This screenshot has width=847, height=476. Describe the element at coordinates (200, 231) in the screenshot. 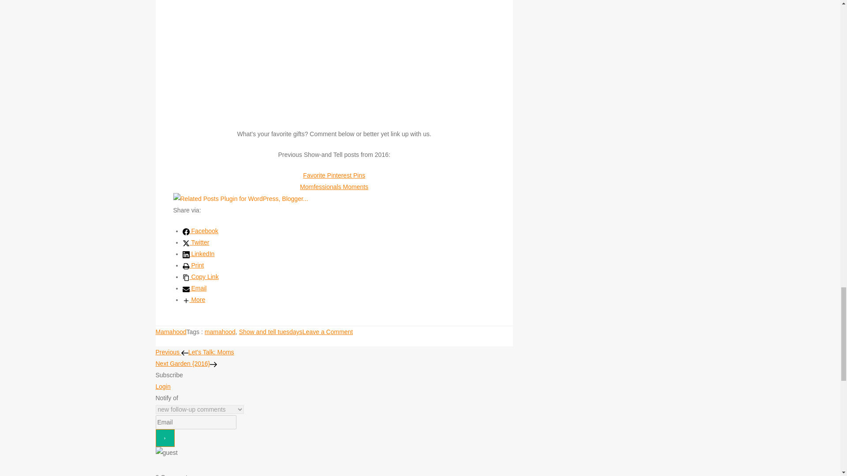

I see `Facebook` at that location.